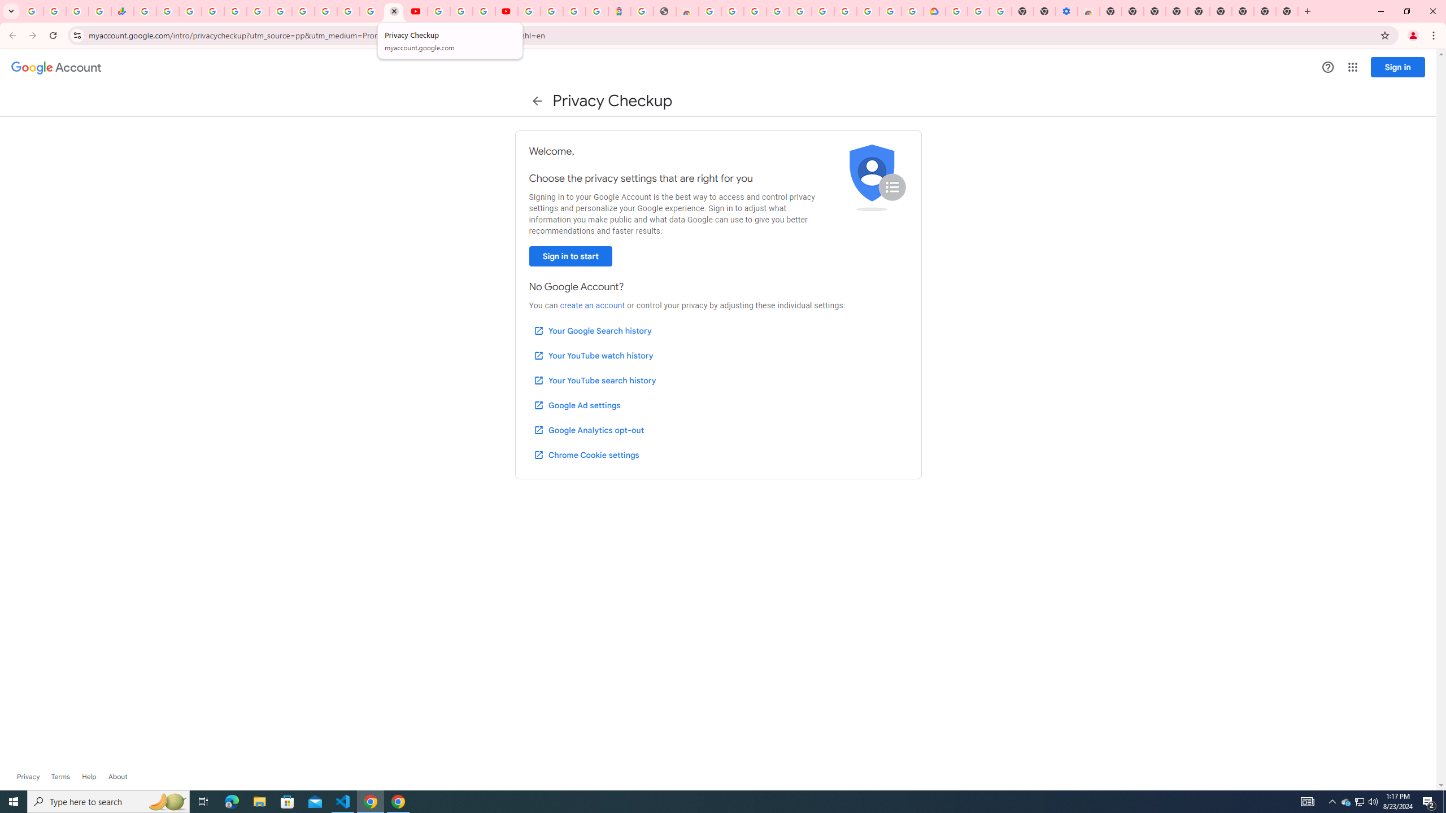 The image size is (1446, 813). What do you see at coordinates (461, 11) in the screenshot?
I see `Google Account Help` at bounding box center [461, 11].